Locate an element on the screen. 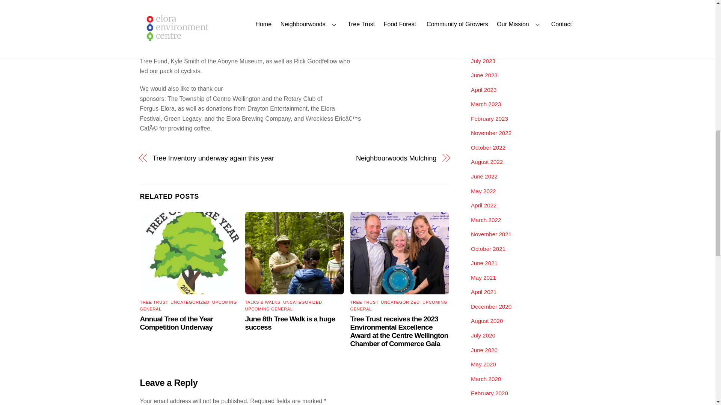 This screenshot has height=405, width=721. UNCATEGORIZED is located at coordinates (189, 302).